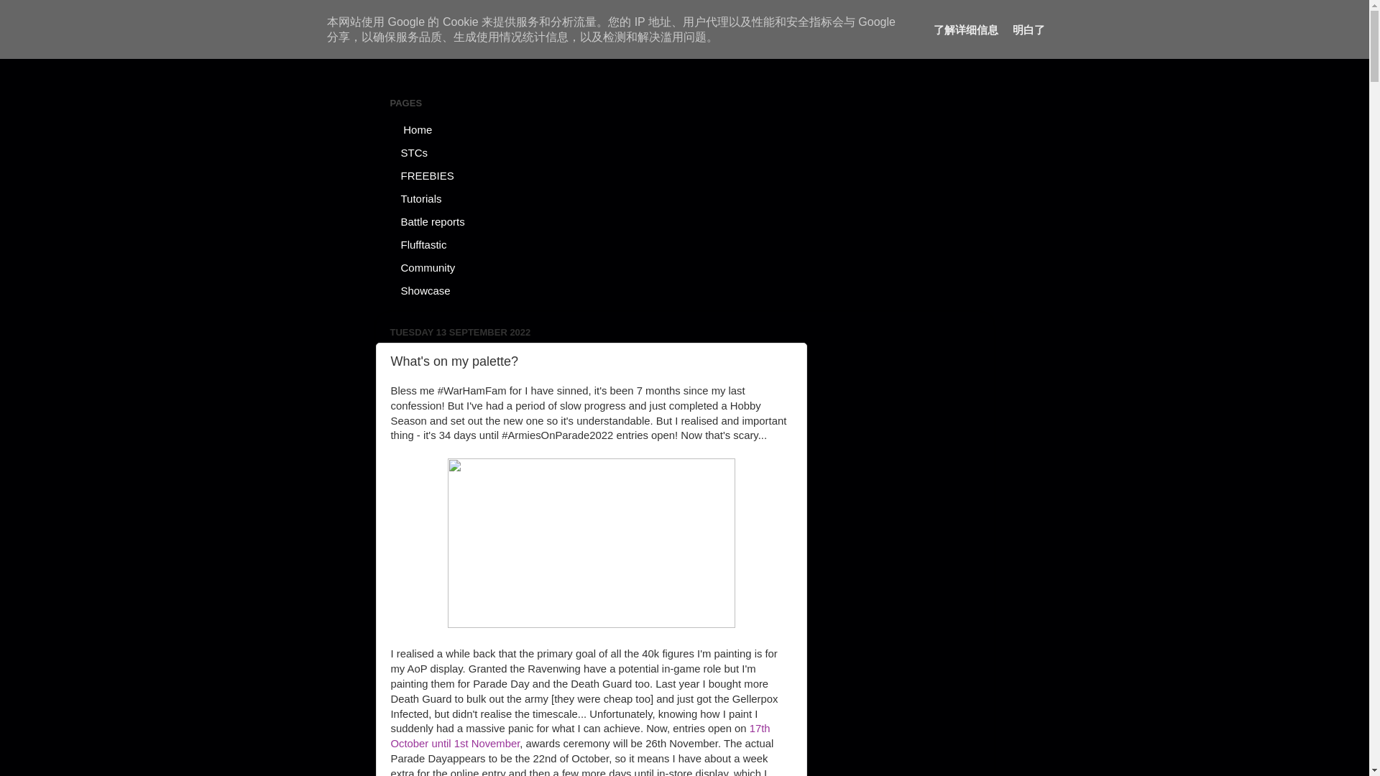 The image size is (1380, 776). What do you see at coordinates (423, 244) in the screenshot?
I see `Flufftastic` at bounding box center [423, 244].